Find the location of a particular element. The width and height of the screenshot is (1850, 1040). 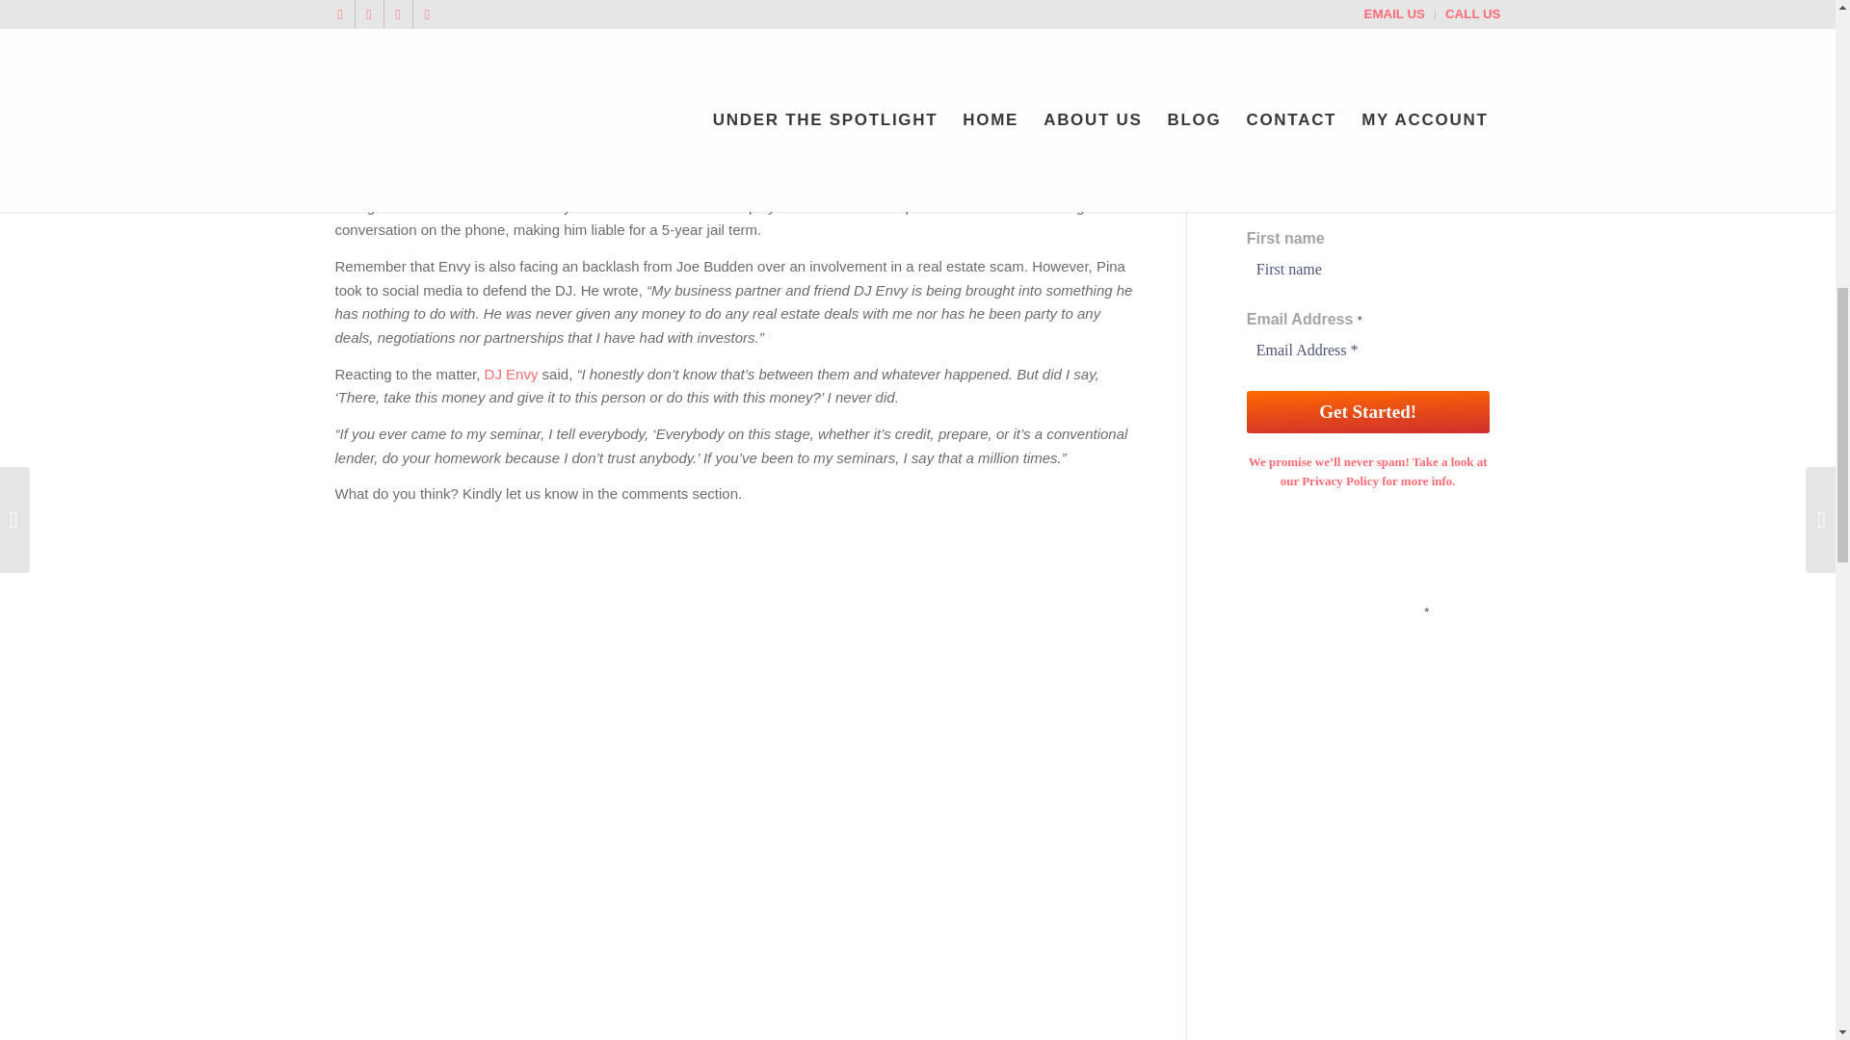

Top Stories is located at coordinates (536, 103).